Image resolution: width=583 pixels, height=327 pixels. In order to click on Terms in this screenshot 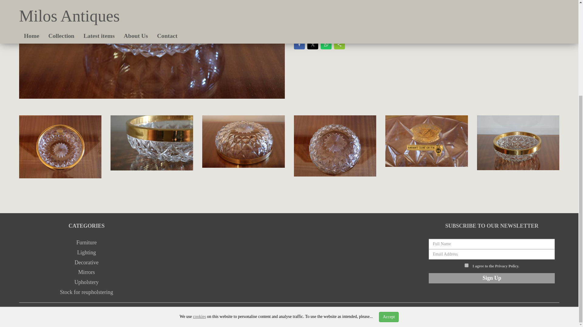, I will do `click(437, 314)`.